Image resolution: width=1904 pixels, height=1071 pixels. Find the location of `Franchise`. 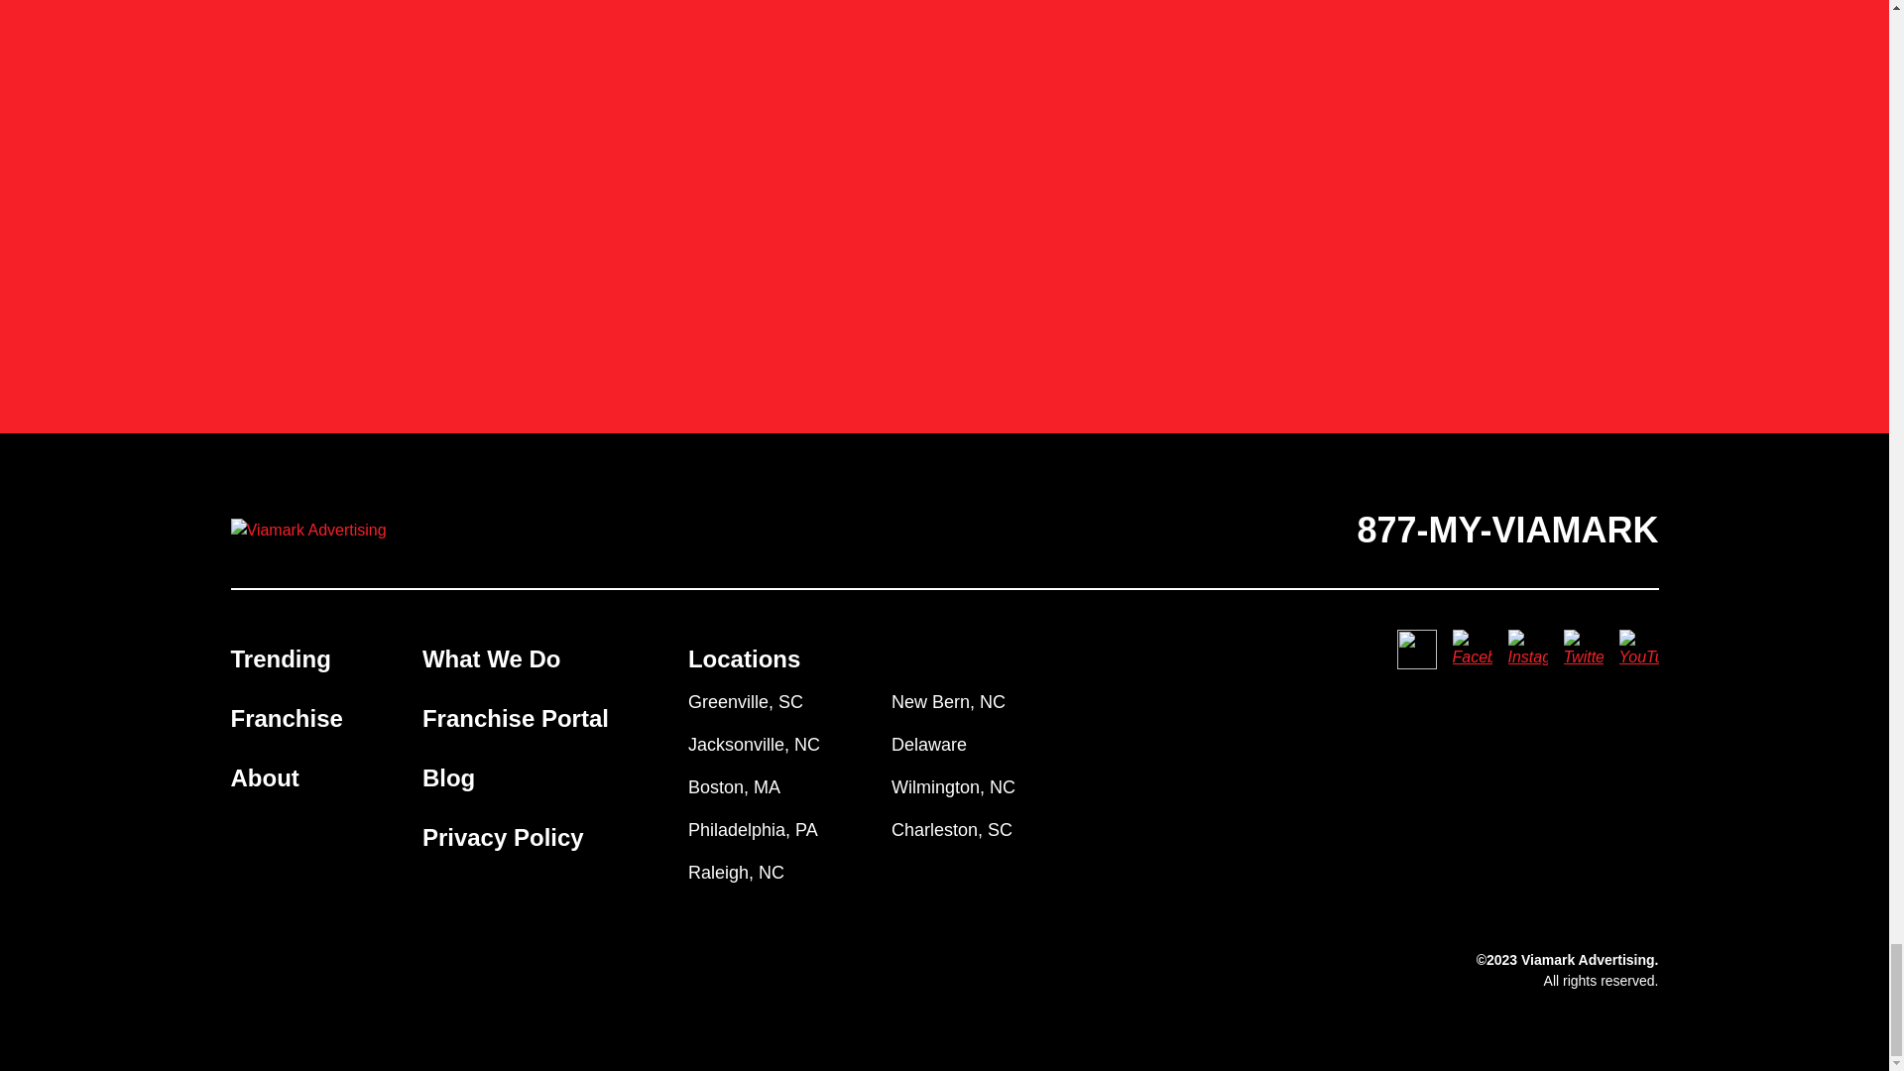

Franchise is located at coordinates (286, 718).